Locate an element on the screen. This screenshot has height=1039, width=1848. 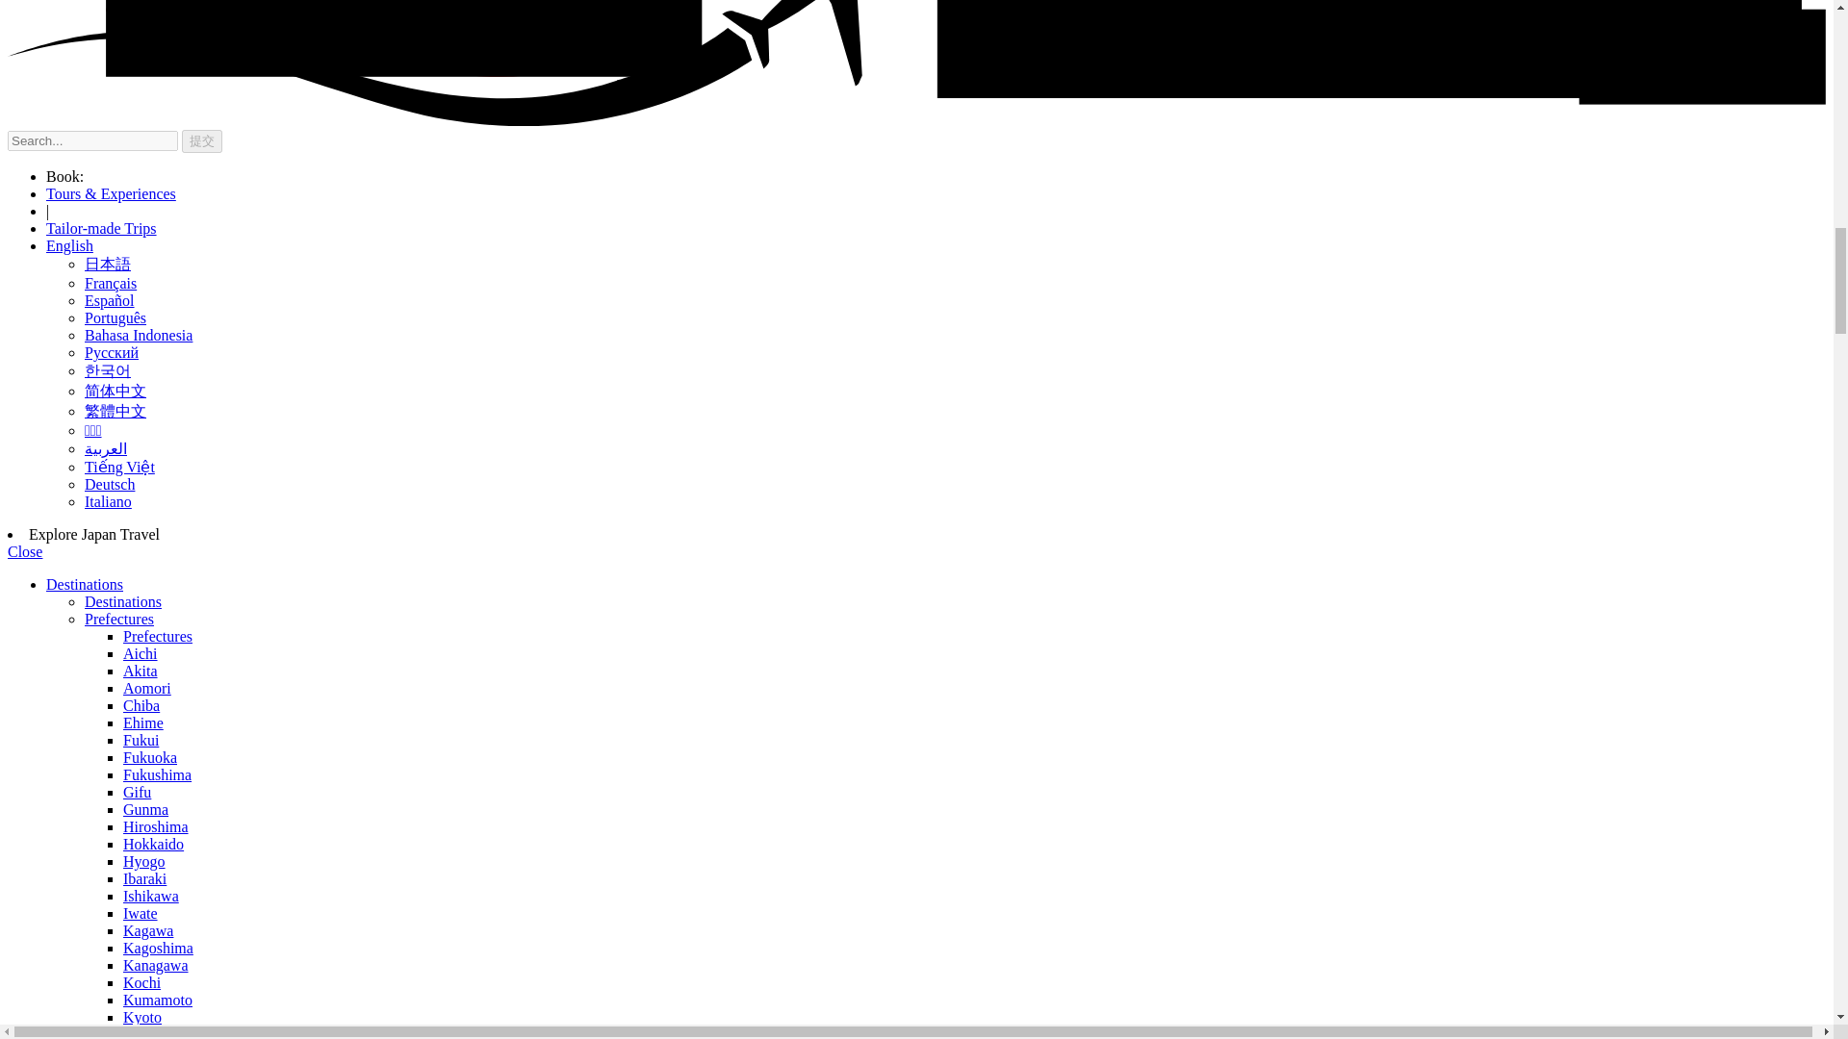
Fukushima is located at coordinates (158, 775).